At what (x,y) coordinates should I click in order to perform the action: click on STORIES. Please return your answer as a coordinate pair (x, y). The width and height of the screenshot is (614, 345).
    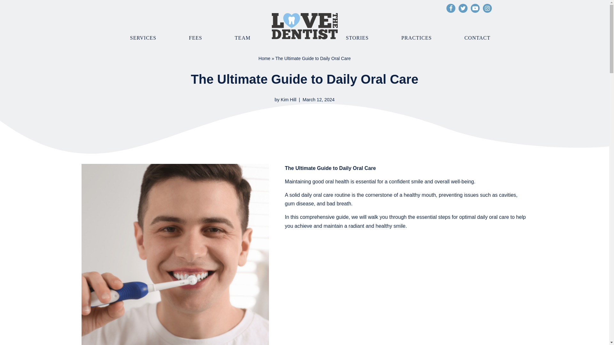
    Looking at the image, I should click on (357, 38).